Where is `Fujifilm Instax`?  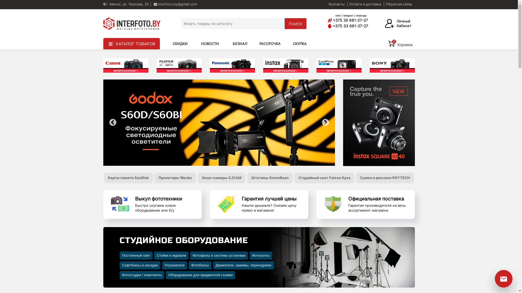
Fujifilm Instax is located at coordinates (286, 66).